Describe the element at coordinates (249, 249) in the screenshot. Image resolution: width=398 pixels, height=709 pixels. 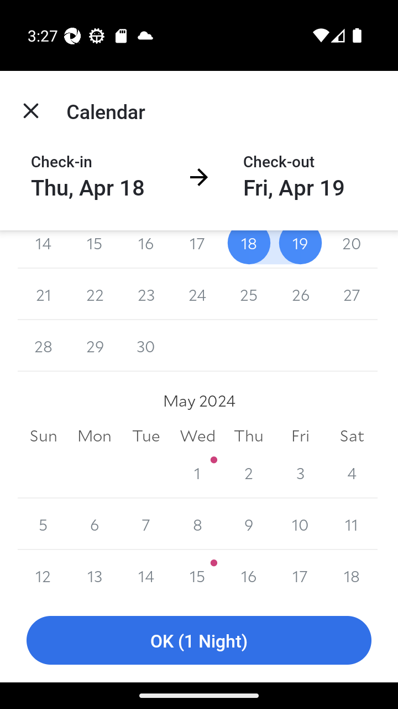
I see `18 18 April 2024` at that location.